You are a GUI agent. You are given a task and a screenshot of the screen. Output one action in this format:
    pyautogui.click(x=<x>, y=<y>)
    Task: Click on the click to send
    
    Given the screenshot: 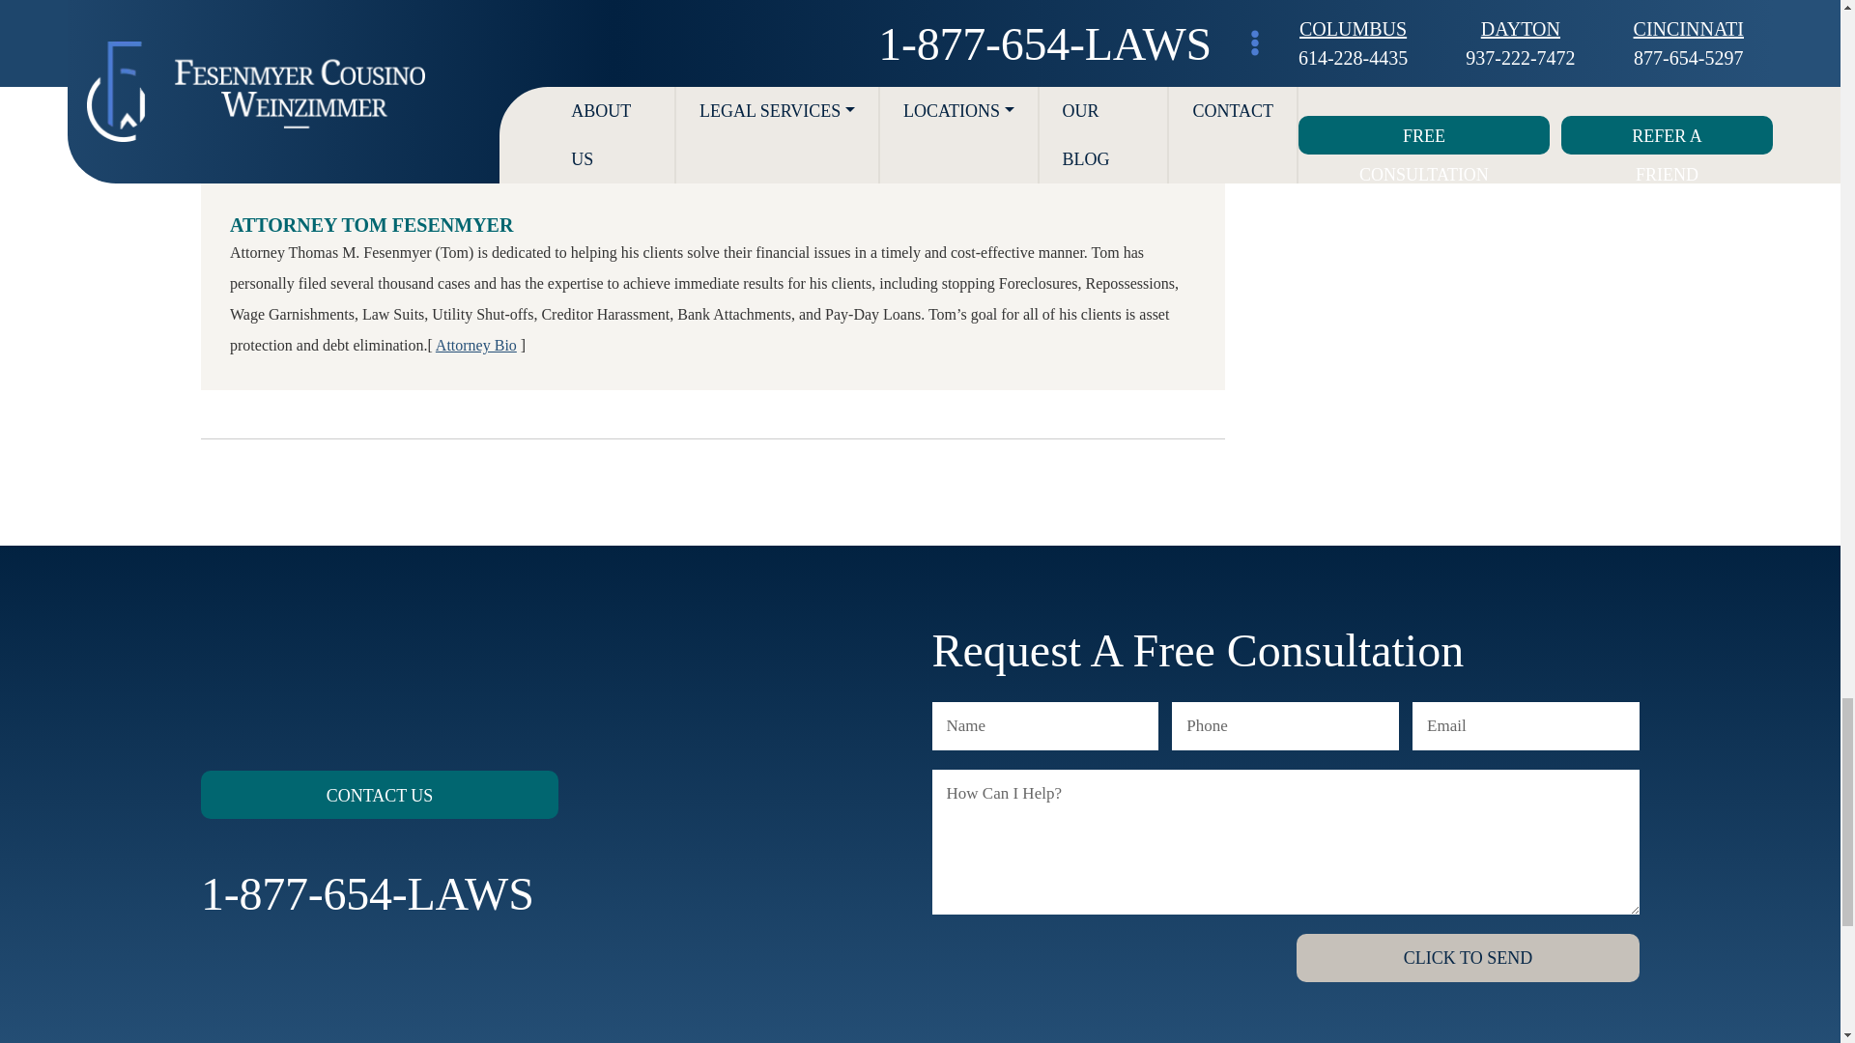 What is the action you would take?
    pyautogui.click(x=1469, y=958)
    